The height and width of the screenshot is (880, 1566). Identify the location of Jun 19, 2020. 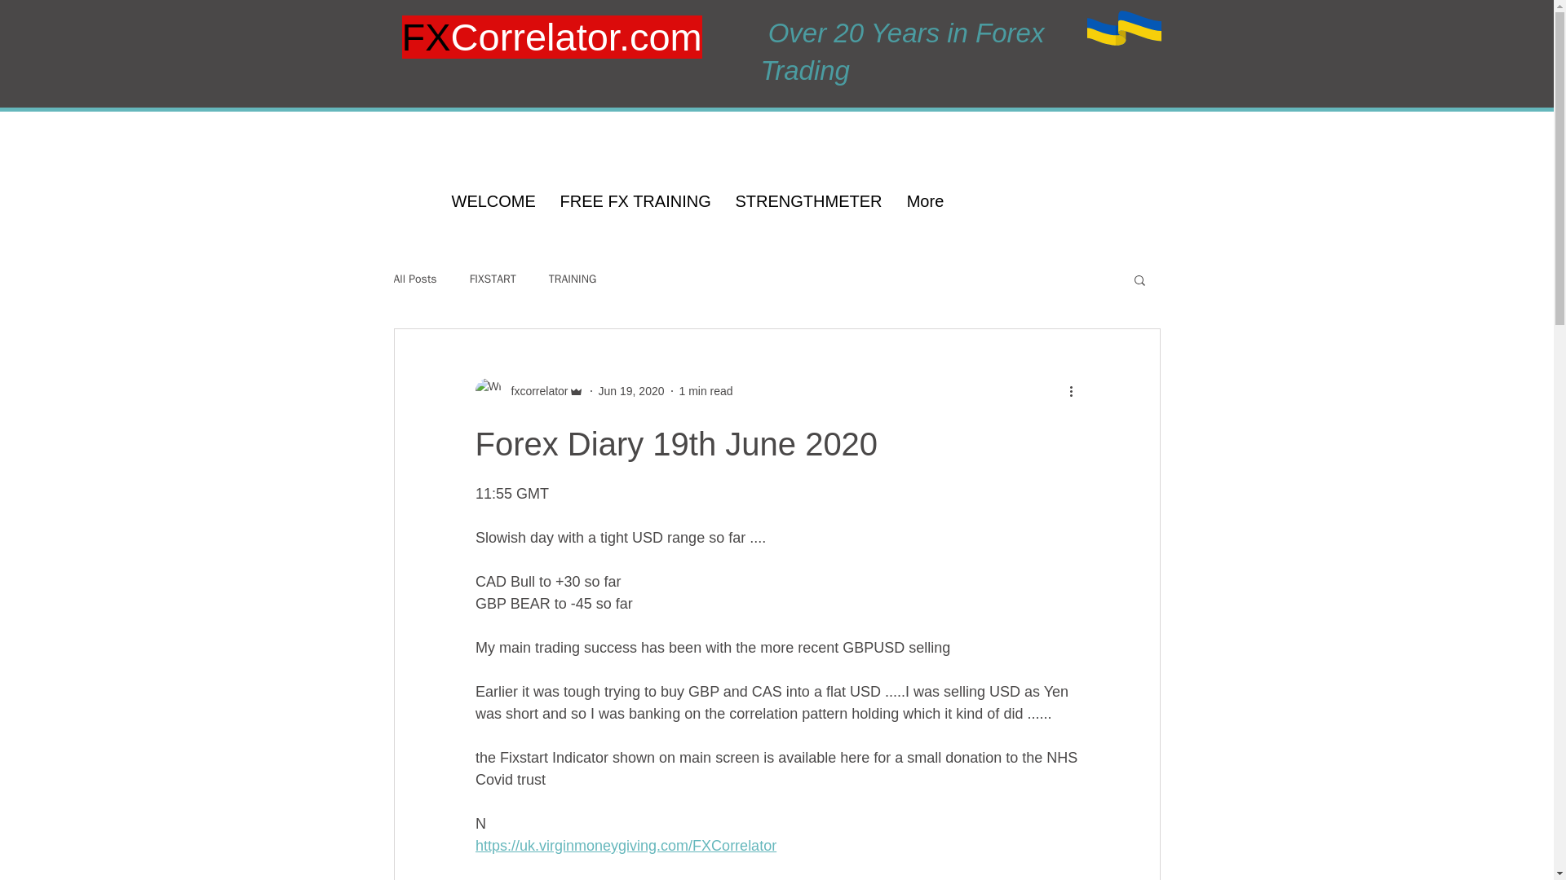
(631, 391).